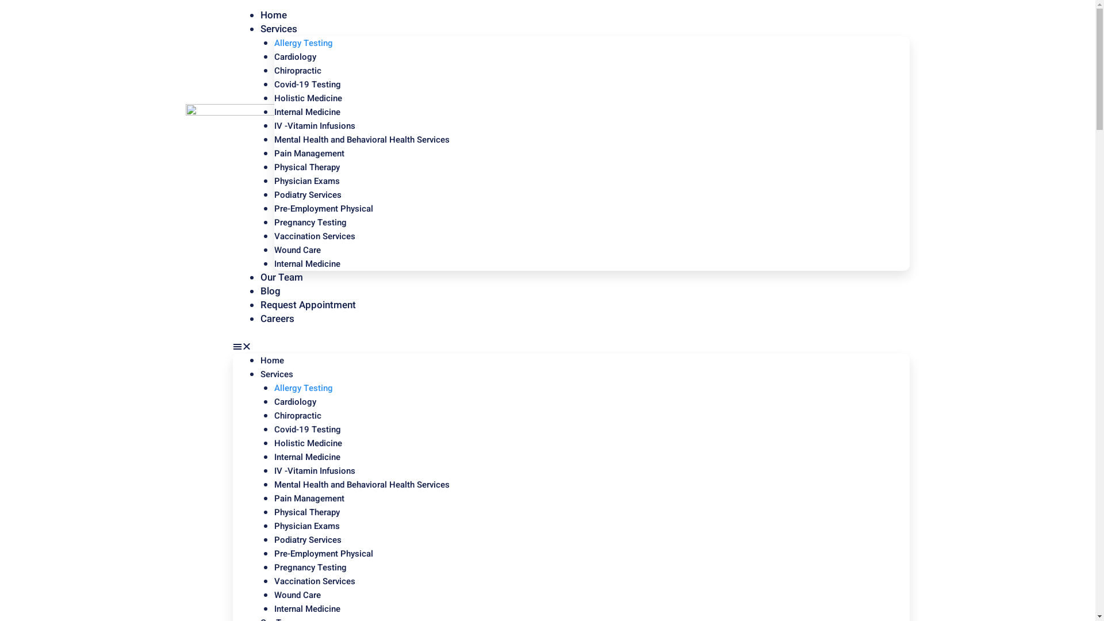 Image resolution: width=1104 pixels, height=621 pixels. I want to click on Allergy Testing, so click(304, 388).